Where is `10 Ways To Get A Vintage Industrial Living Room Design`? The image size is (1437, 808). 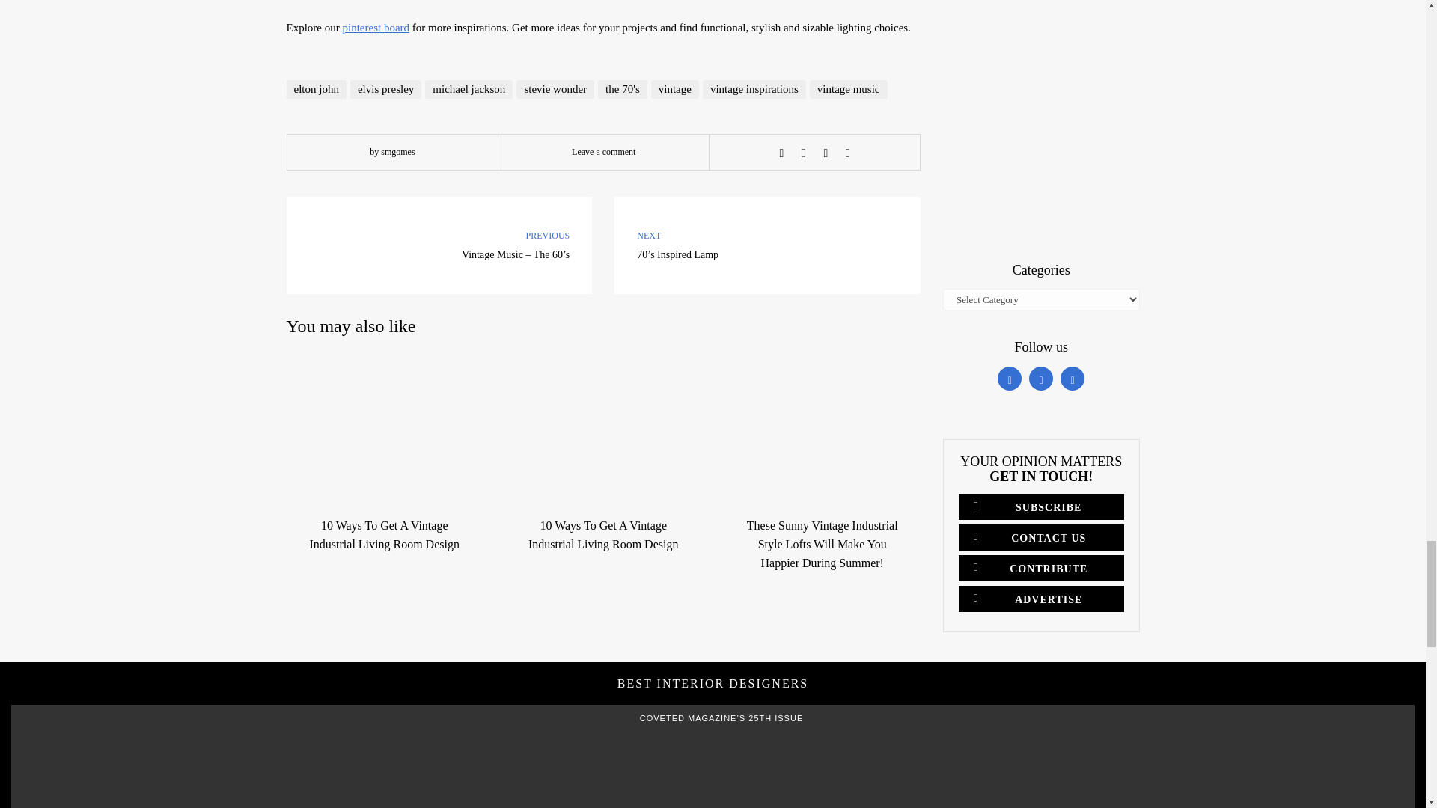
10 Ways To Get A Vintage Industrial Living Room Design is located at coordinates (603, 534).